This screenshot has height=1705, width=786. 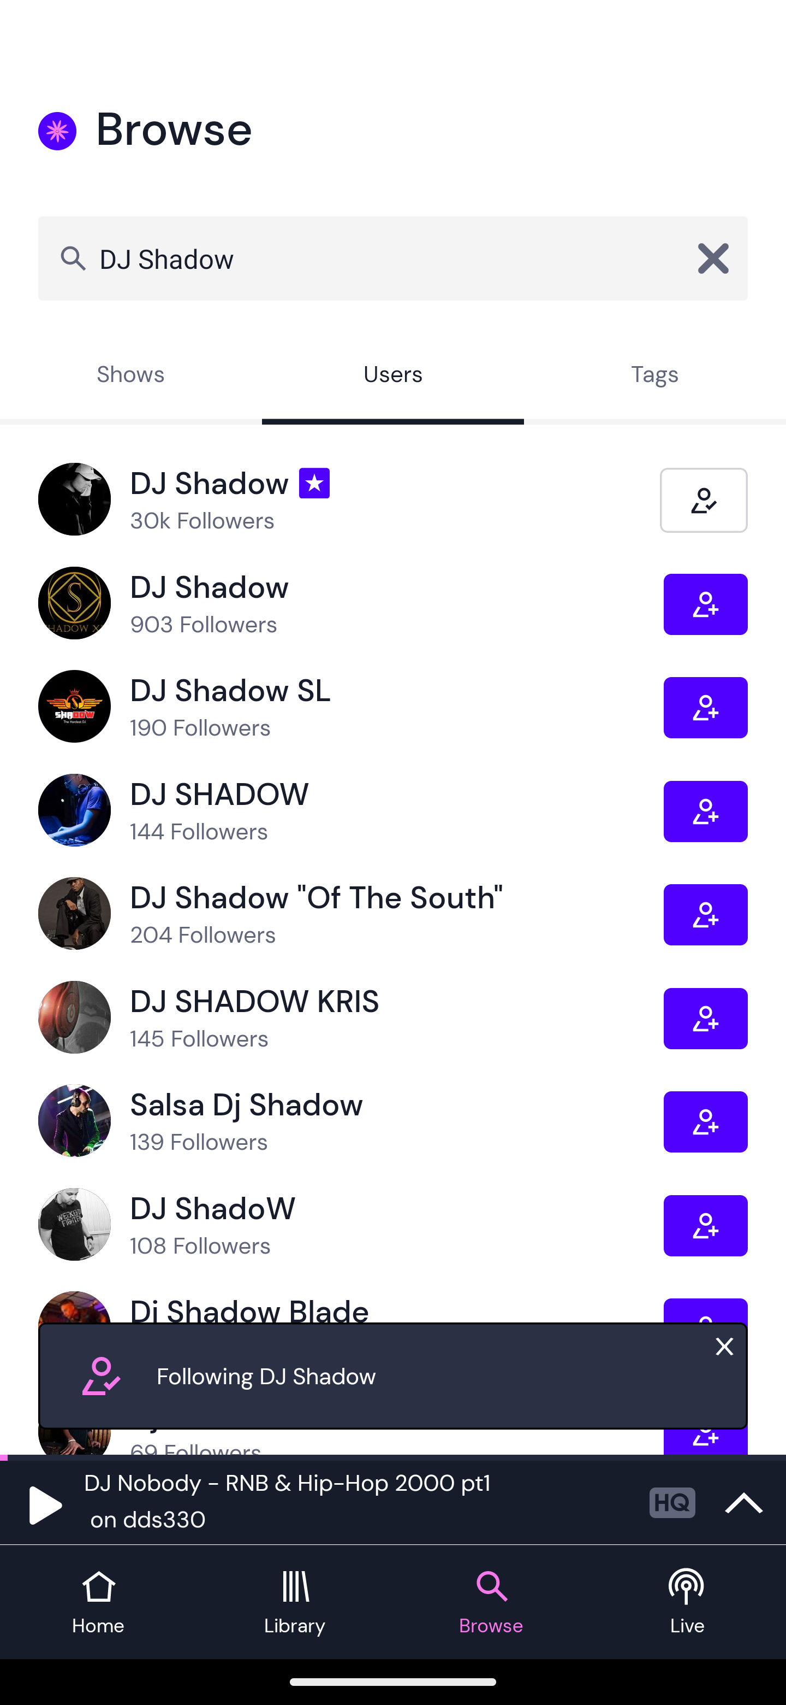 I want to click on Follow, so click(x=705, y=707).